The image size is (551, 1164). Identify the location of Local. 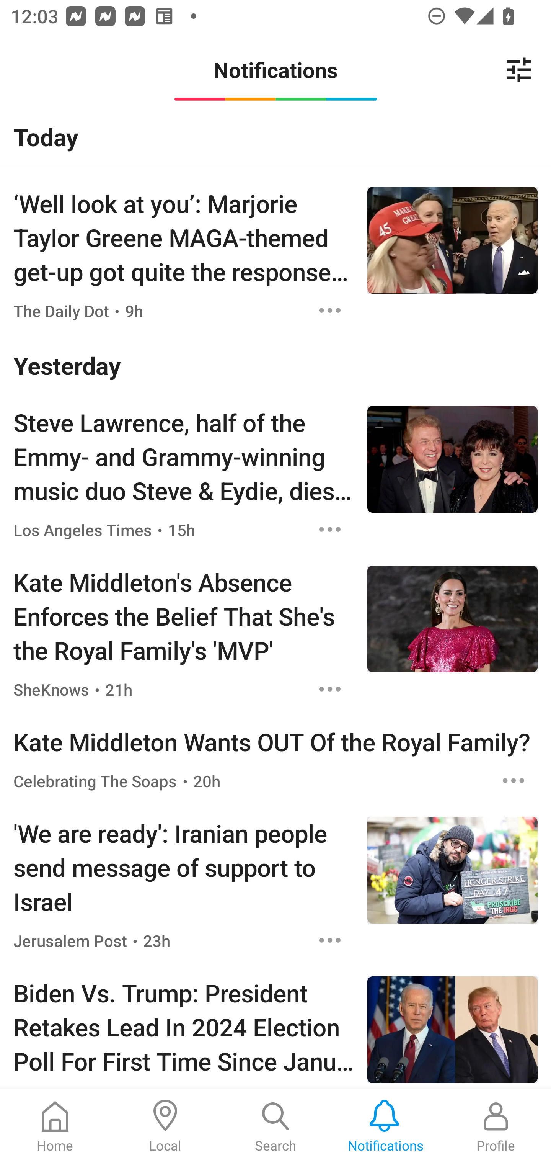
(165, 1126).